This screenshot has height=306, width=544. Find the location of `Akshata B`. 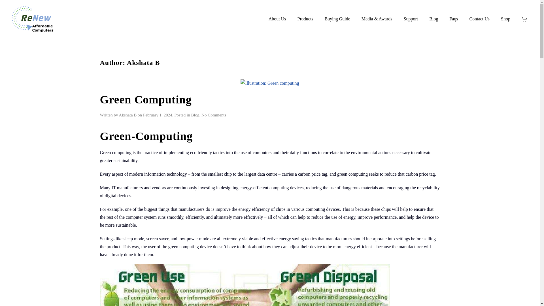

Akshata B is located at coordinates (127, 115).